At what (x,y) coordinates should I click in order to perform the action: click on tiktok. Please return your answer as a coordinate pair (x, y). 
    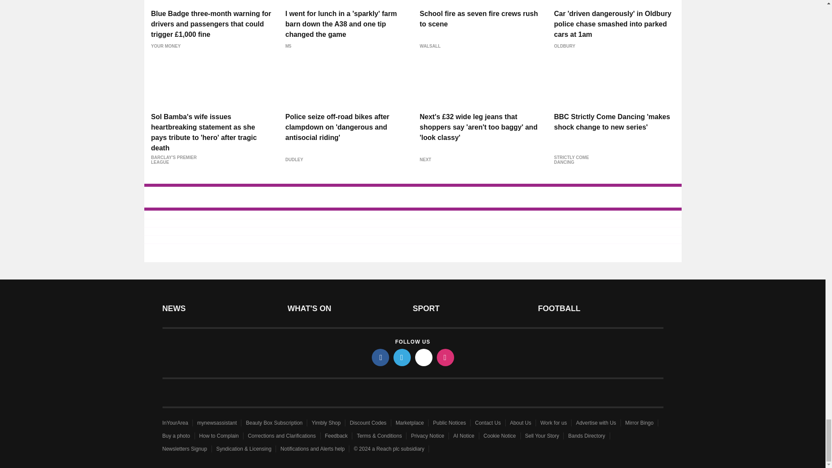
    Looking at the image, I should click on (424, 357).